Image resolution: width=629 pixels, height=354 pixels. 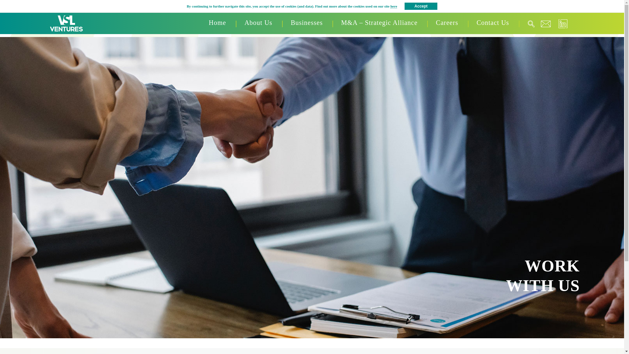 I want to click on About Us, so click(x=258, y=23).